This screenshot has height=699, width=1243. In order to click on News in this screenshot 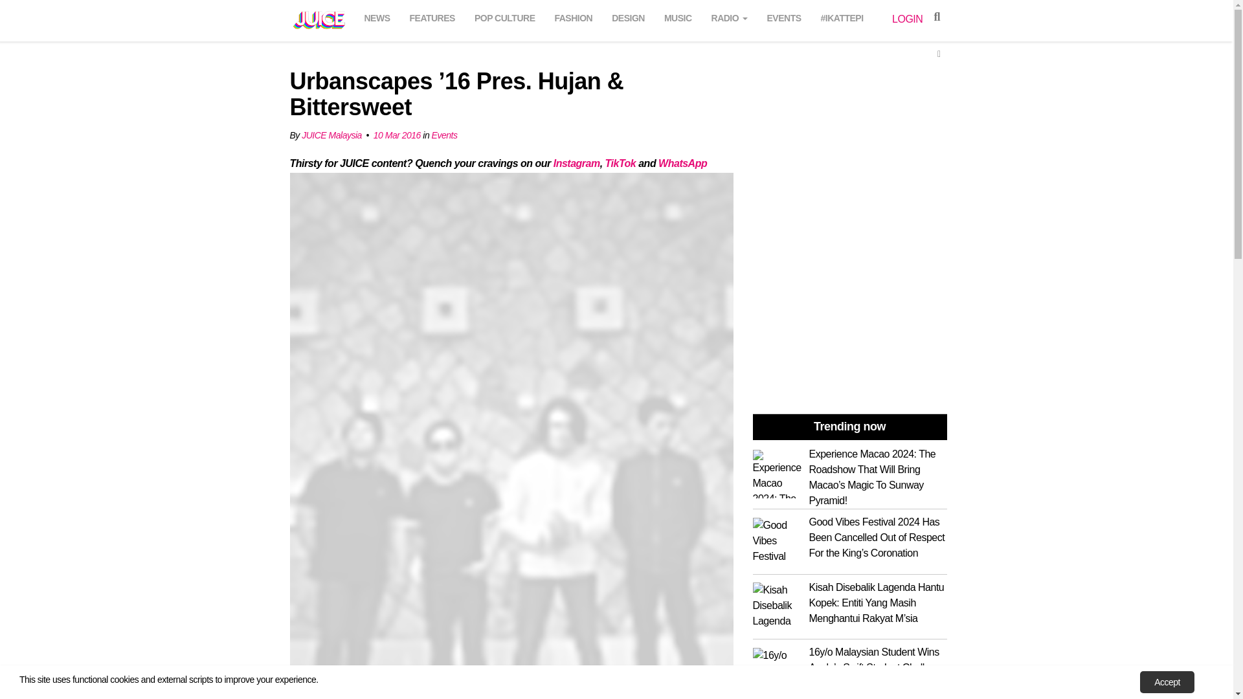, I will do `click(377, 16)`.